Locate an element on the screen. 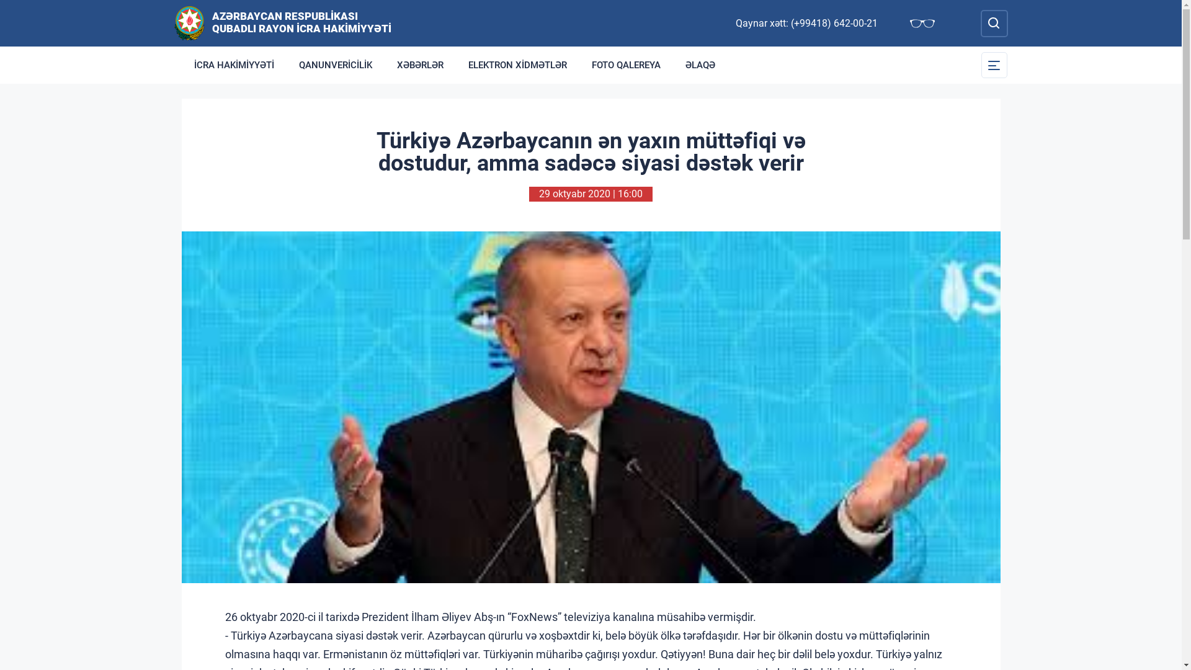  FOTO QALEREYA is located at coordinates (627, 65).